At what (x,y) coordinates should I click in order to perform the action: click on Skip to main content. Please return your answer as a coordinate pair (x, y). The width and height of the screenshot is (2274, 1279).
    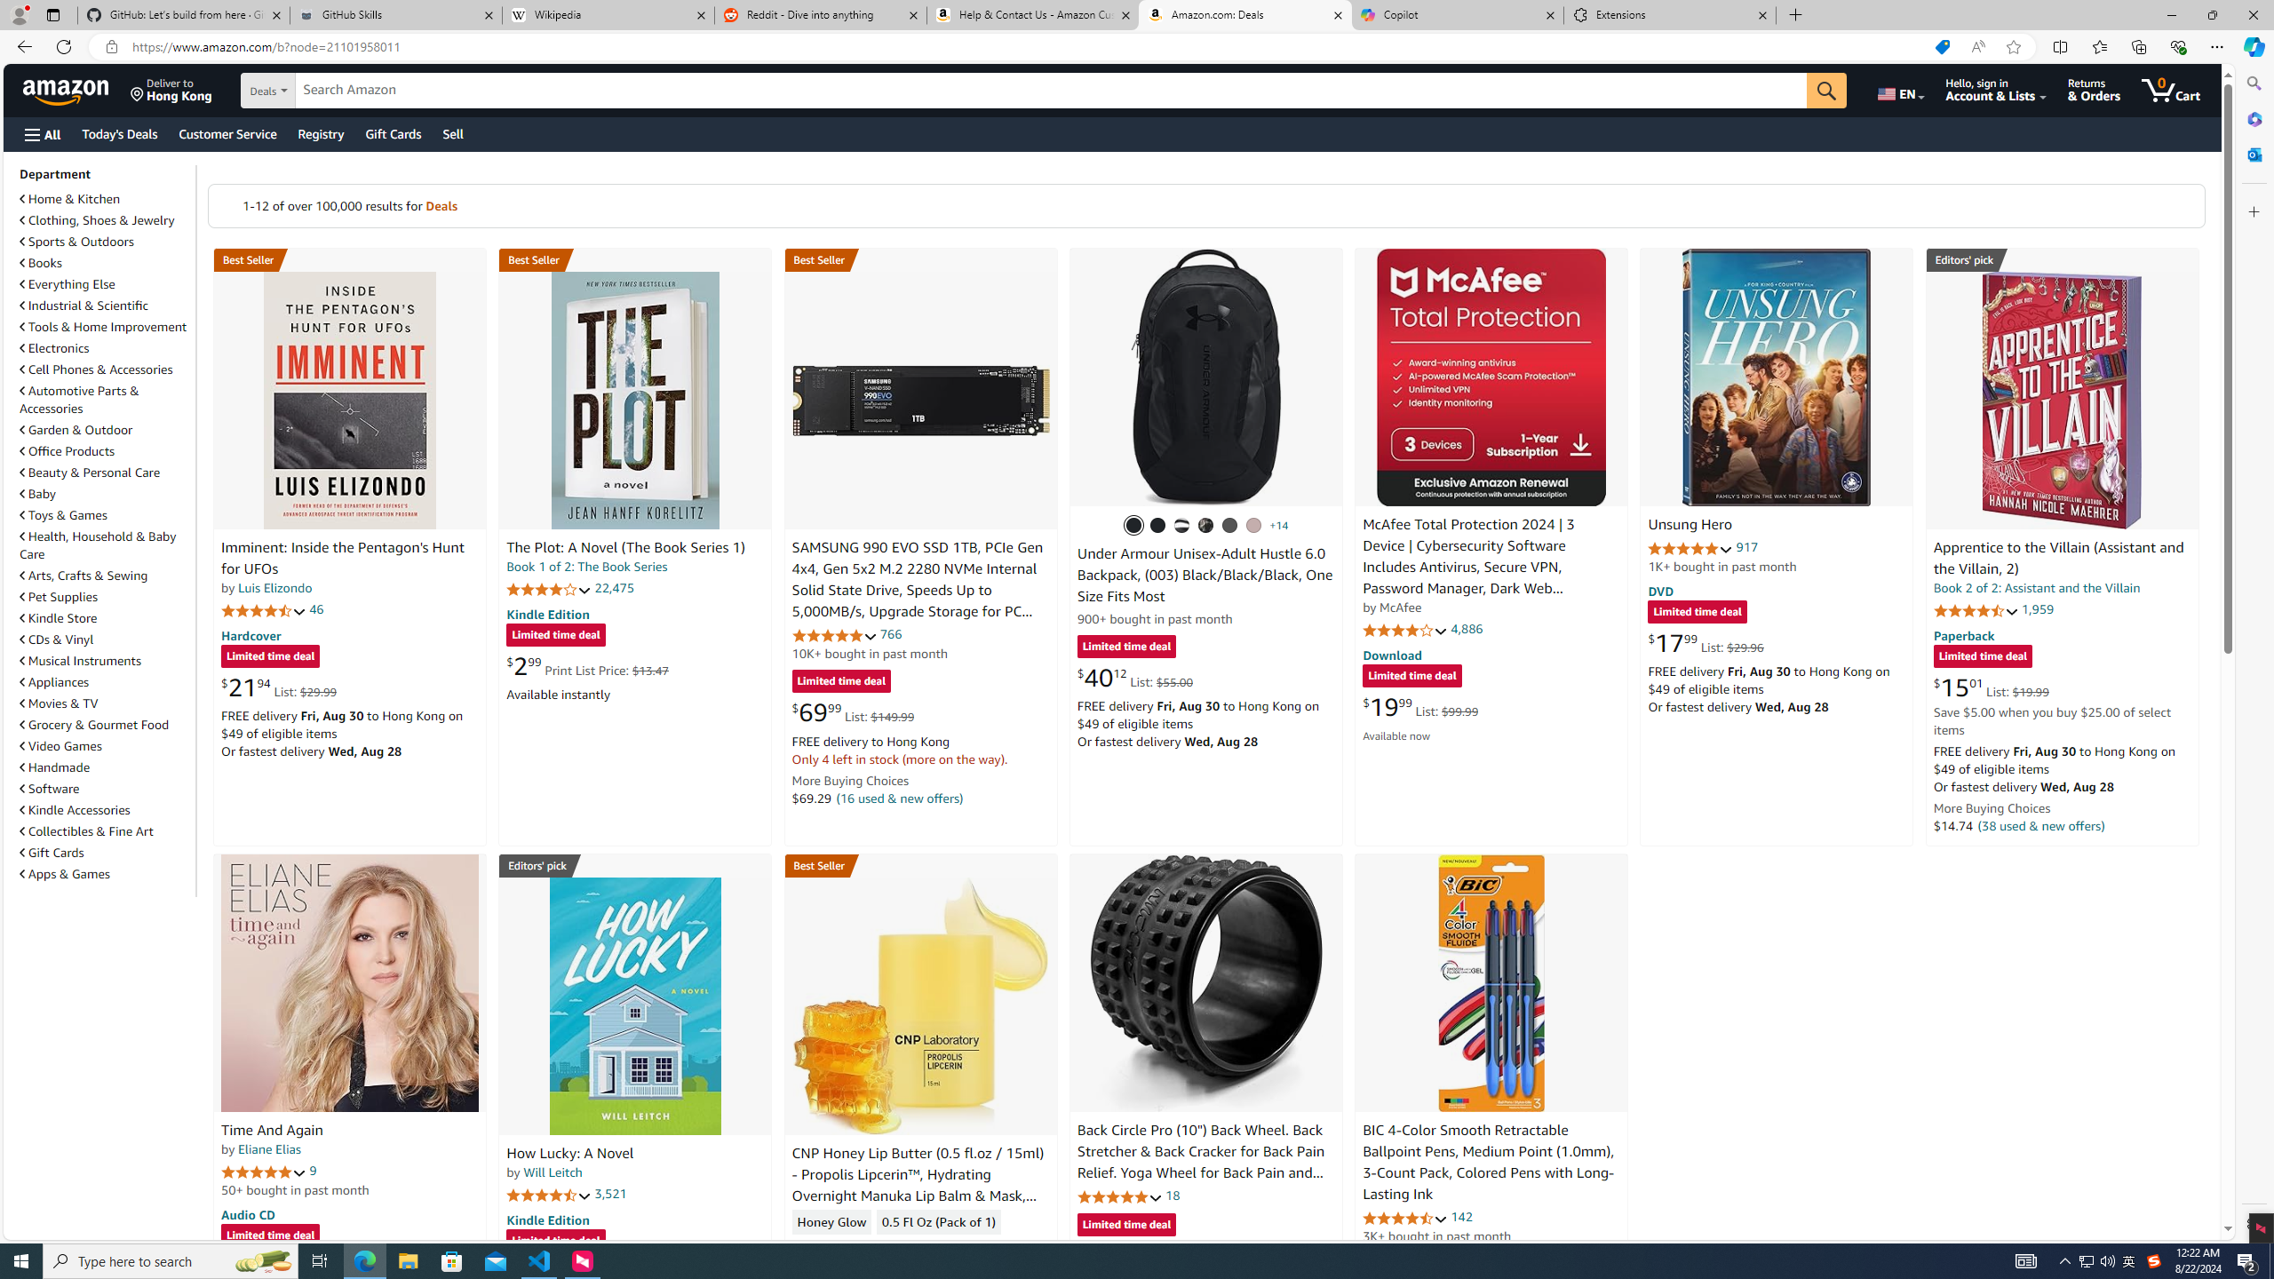
    Looking at the image, I should click on (76, 89).